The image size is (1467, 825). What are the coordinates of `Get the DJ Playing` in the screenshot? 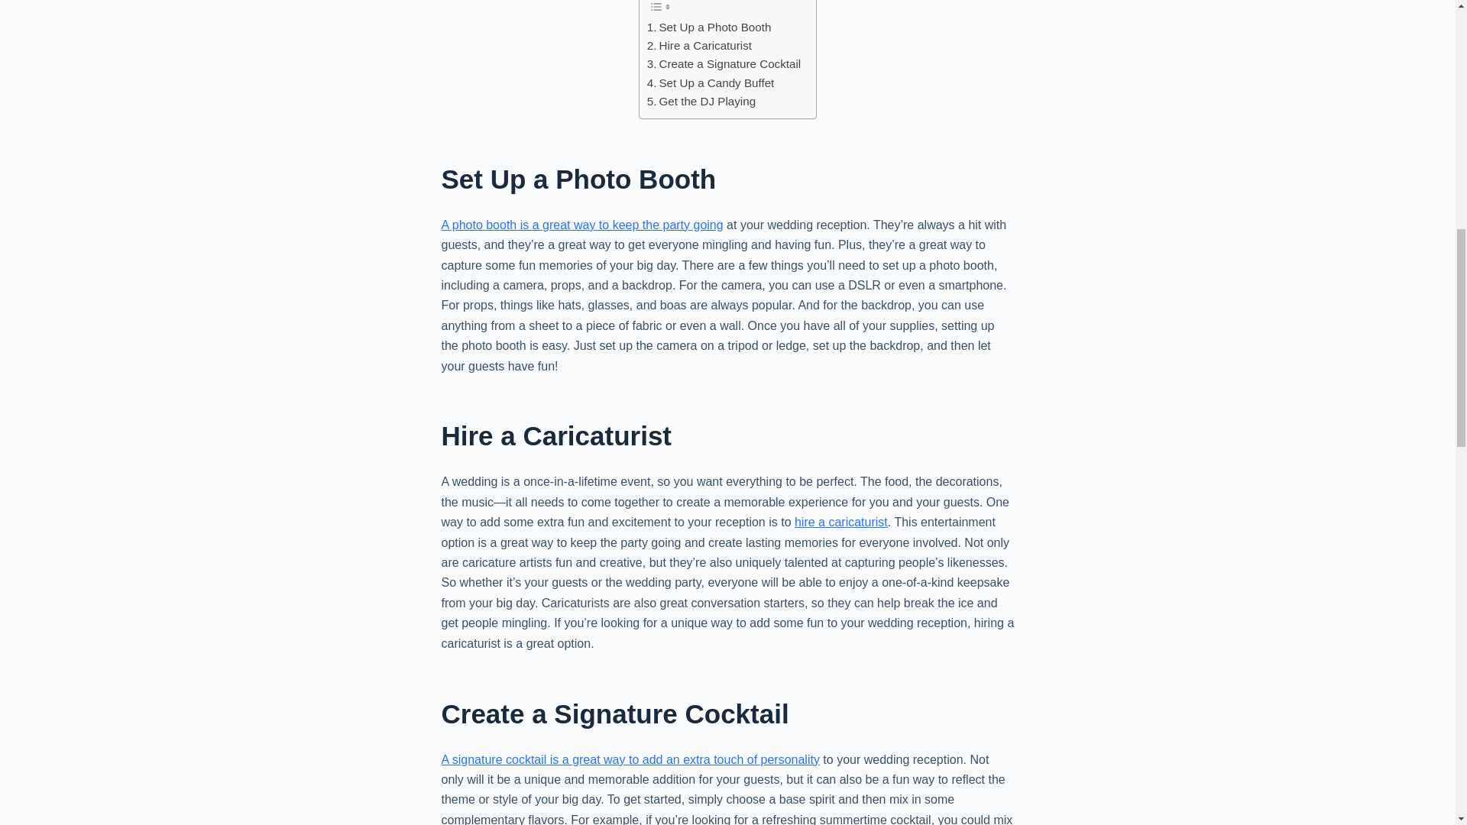 It's located at (701, 101).